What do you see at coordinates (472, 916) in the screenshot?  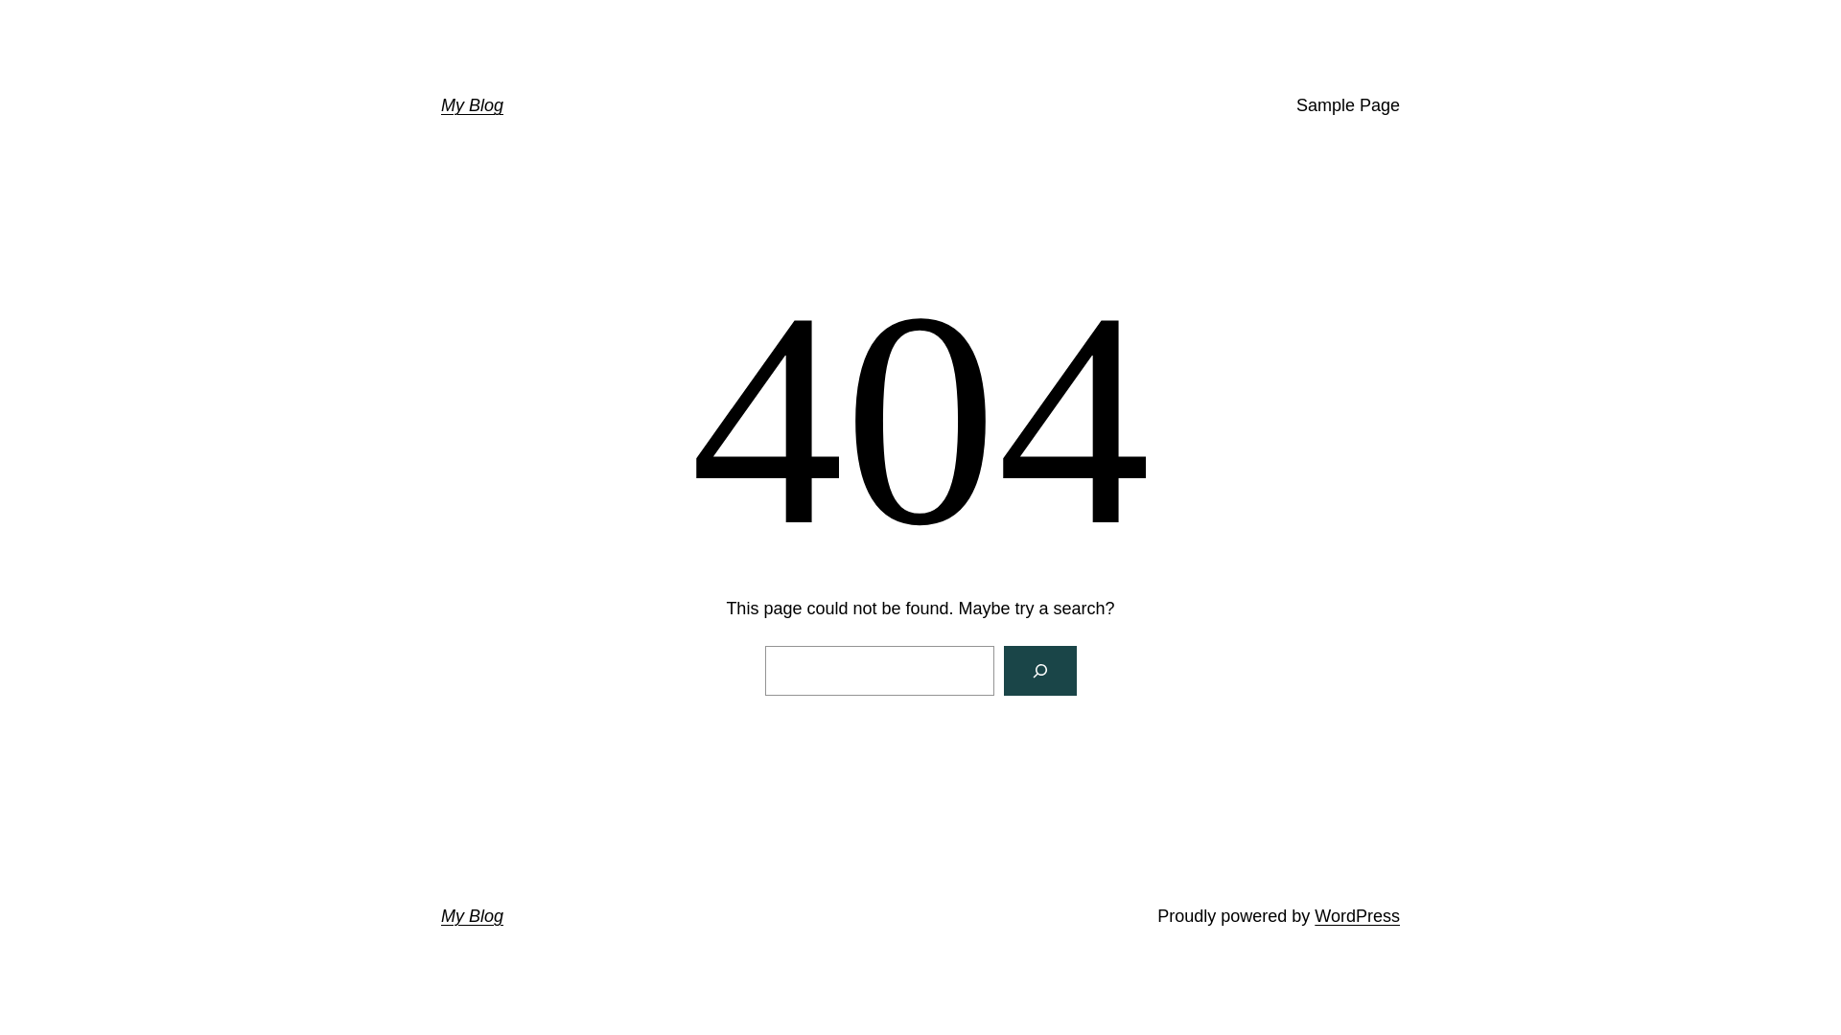 I see `My Blog` at bounding box center [472, 916].